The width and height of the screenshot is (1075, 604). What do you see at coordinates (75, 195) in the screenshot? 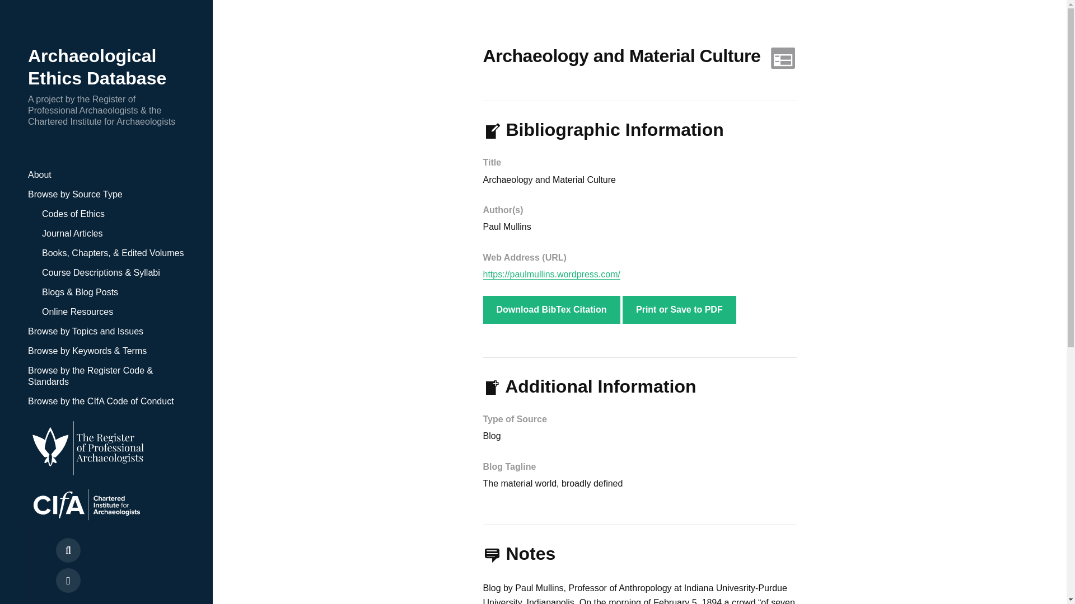
I see `Browse by Source Type` at bounding box center [75, 195].